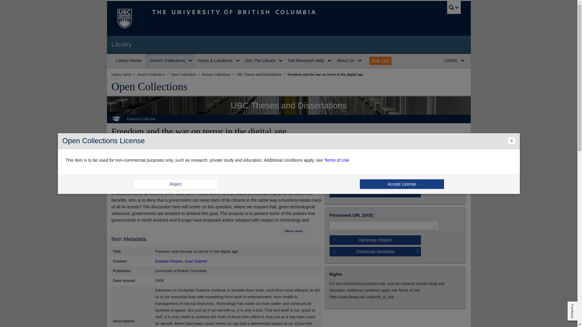 The image size is (582, 327). Describe the element at coordinates (454, 7) in the screenshot. I see `UBC Search` at that location.